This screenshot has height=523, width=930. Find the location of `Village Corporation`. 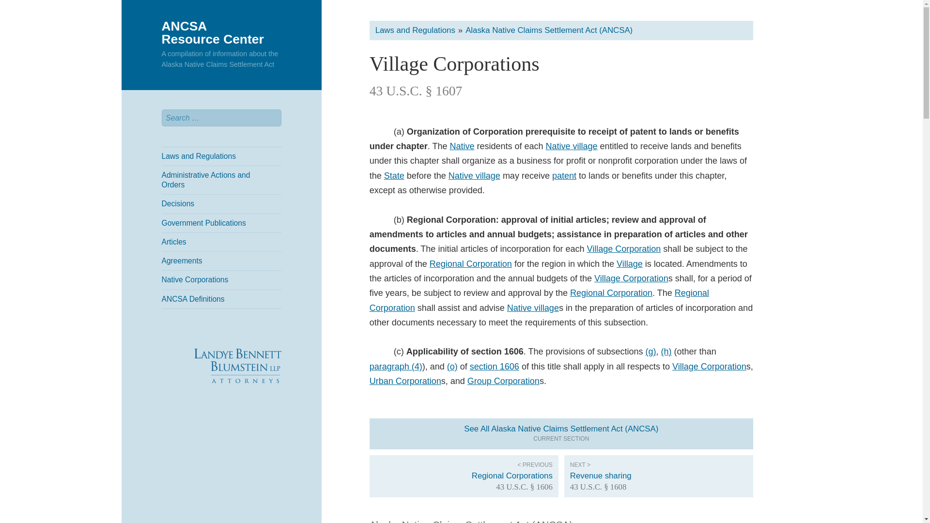

Village Corporation is located at coordinates (624, 249).